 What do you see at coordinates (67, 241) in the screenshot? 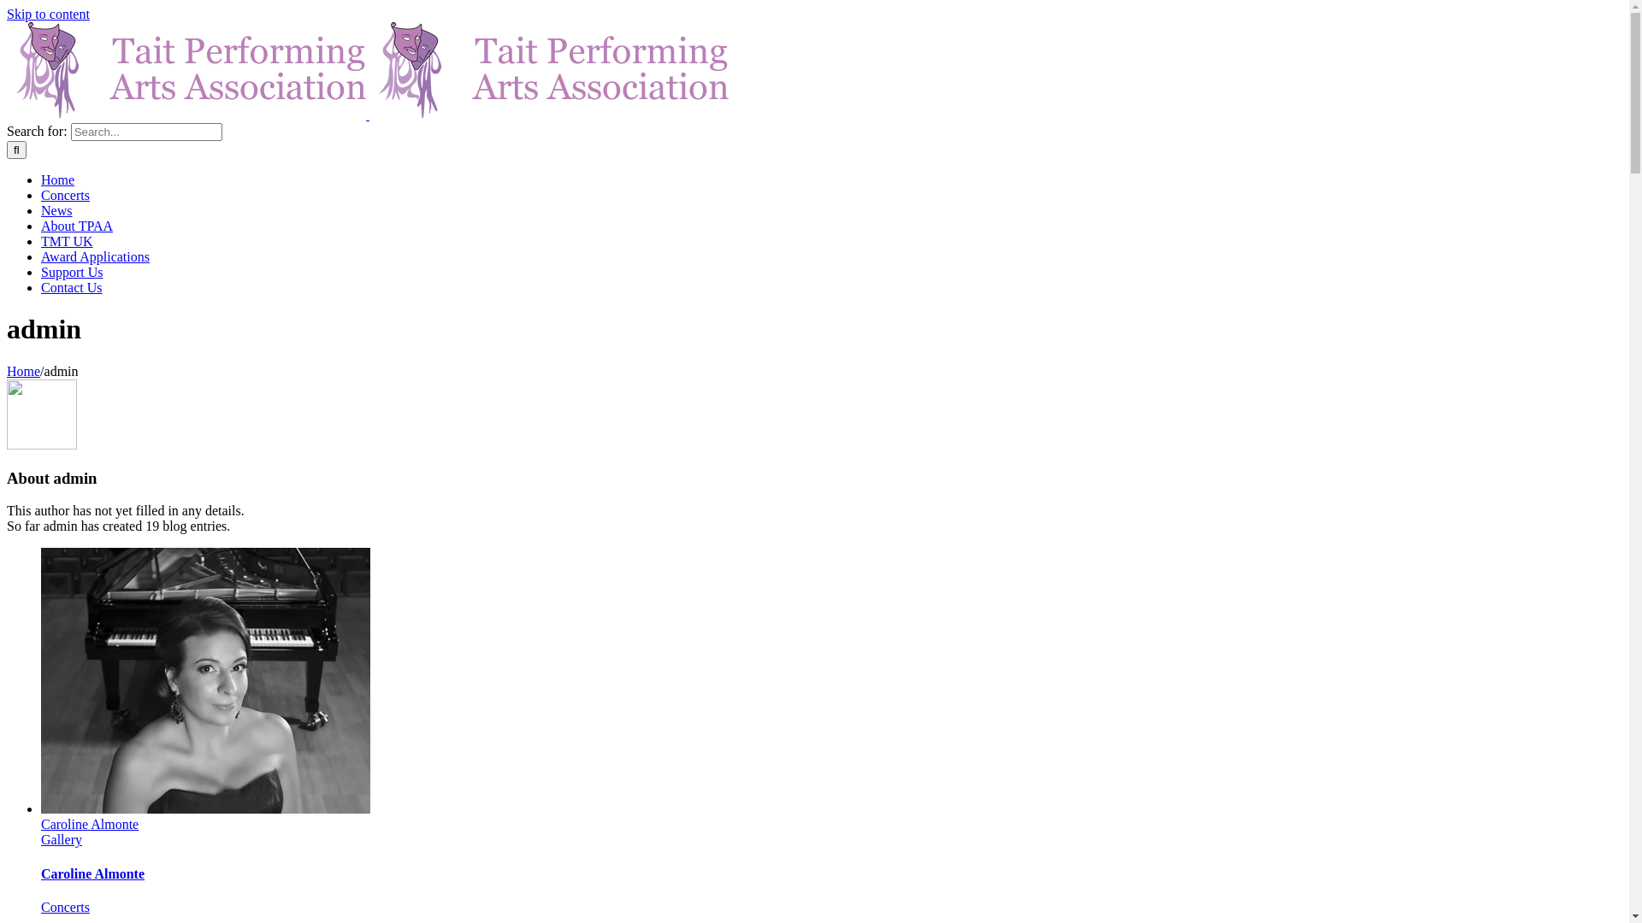
I see `TMT UK` at bounding box center [67, 241].